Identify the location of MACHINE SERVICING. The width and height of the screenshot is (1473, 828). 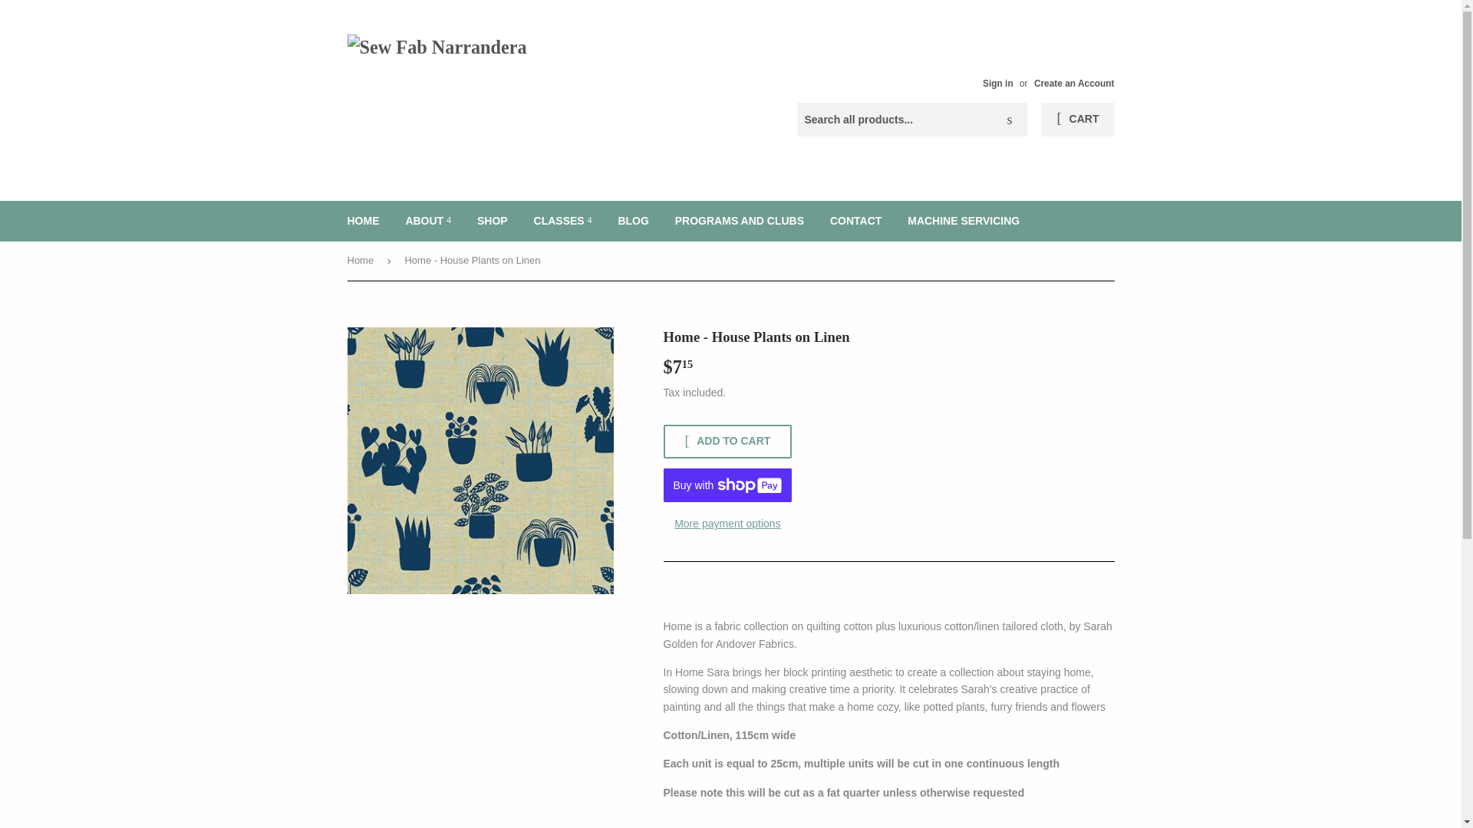
(964, 221).